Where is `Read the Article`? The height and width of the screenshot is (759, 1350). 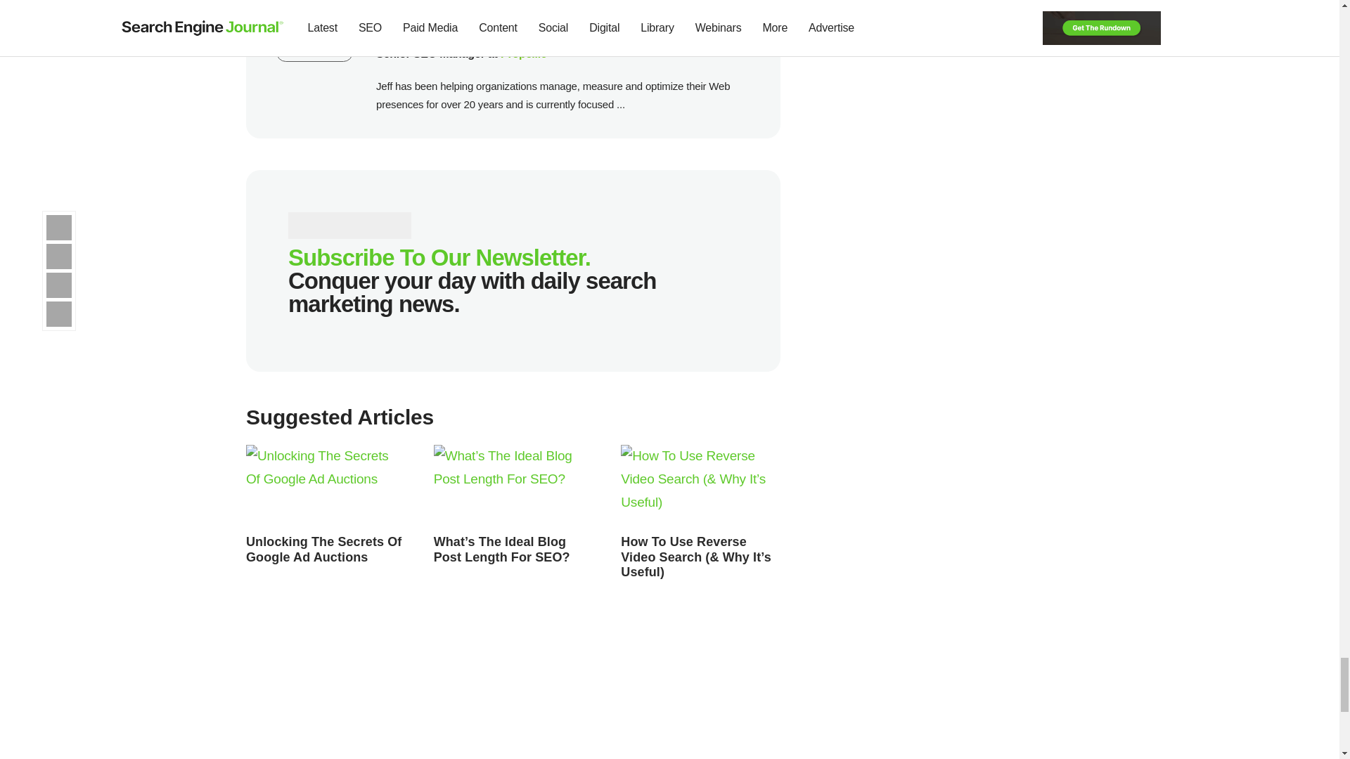 Read the Article is located at coordinates (696, 557).